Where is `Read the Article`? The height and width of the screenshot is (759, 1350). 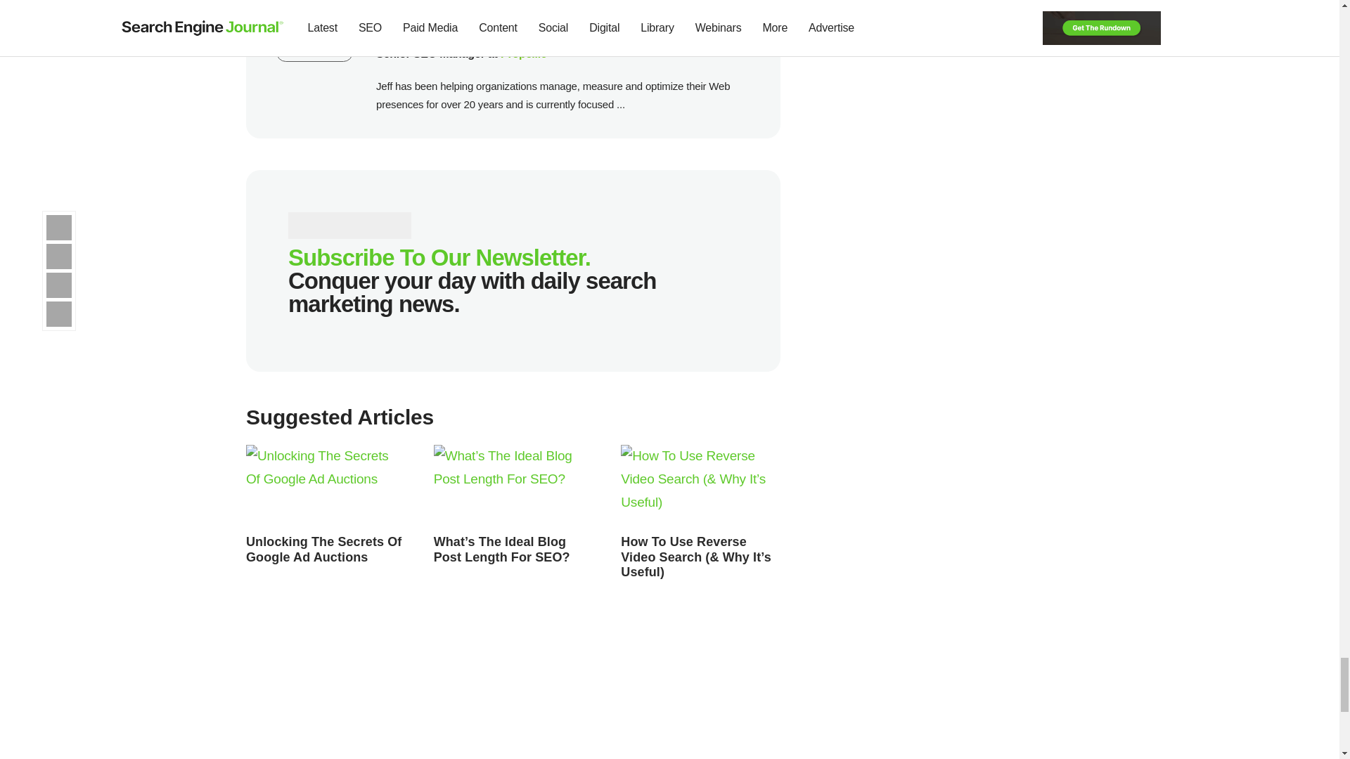 Read the Article is located at coordinates (696, 557).